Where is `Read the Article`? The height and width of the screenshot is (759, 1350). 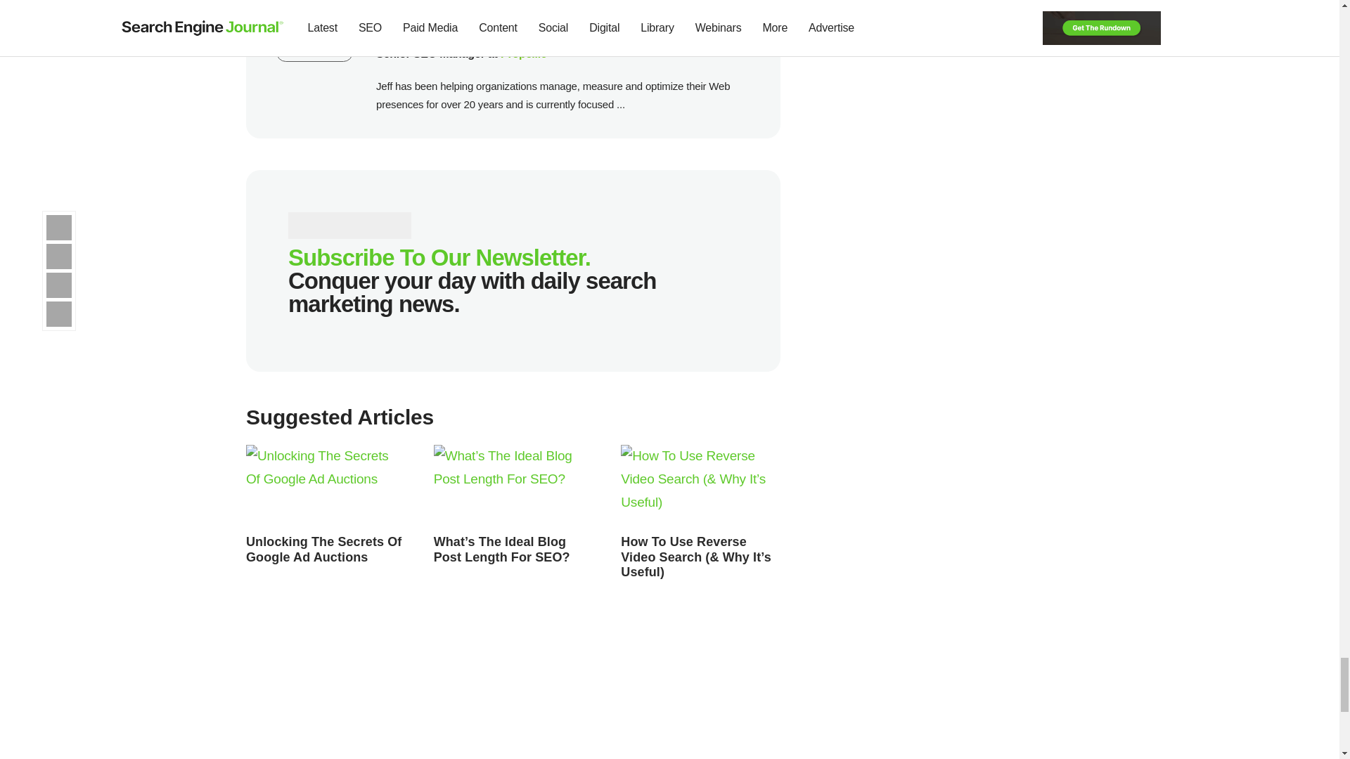 Read the Article is located at coordinates (696, 557).